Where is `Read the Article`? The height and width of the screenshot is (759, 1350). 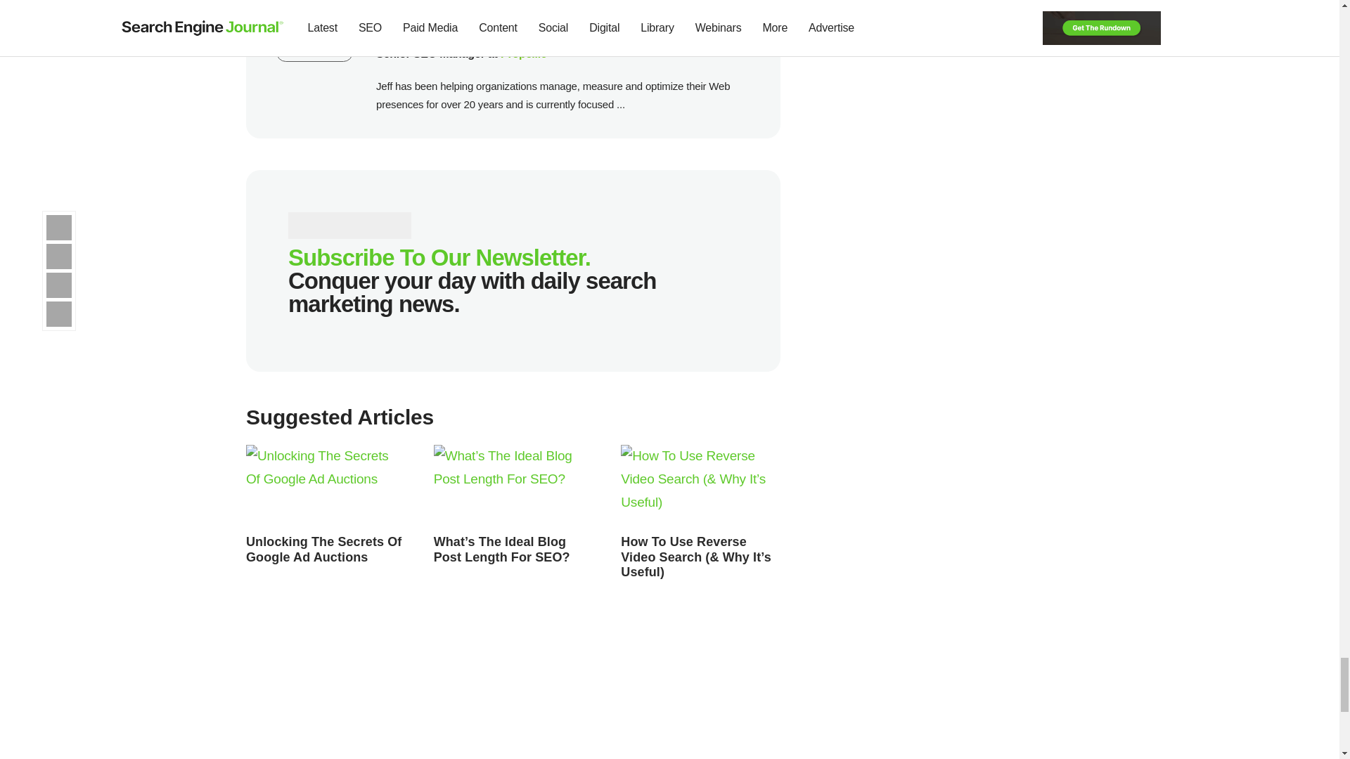 Read the Article is located at coordinates (696, 557).